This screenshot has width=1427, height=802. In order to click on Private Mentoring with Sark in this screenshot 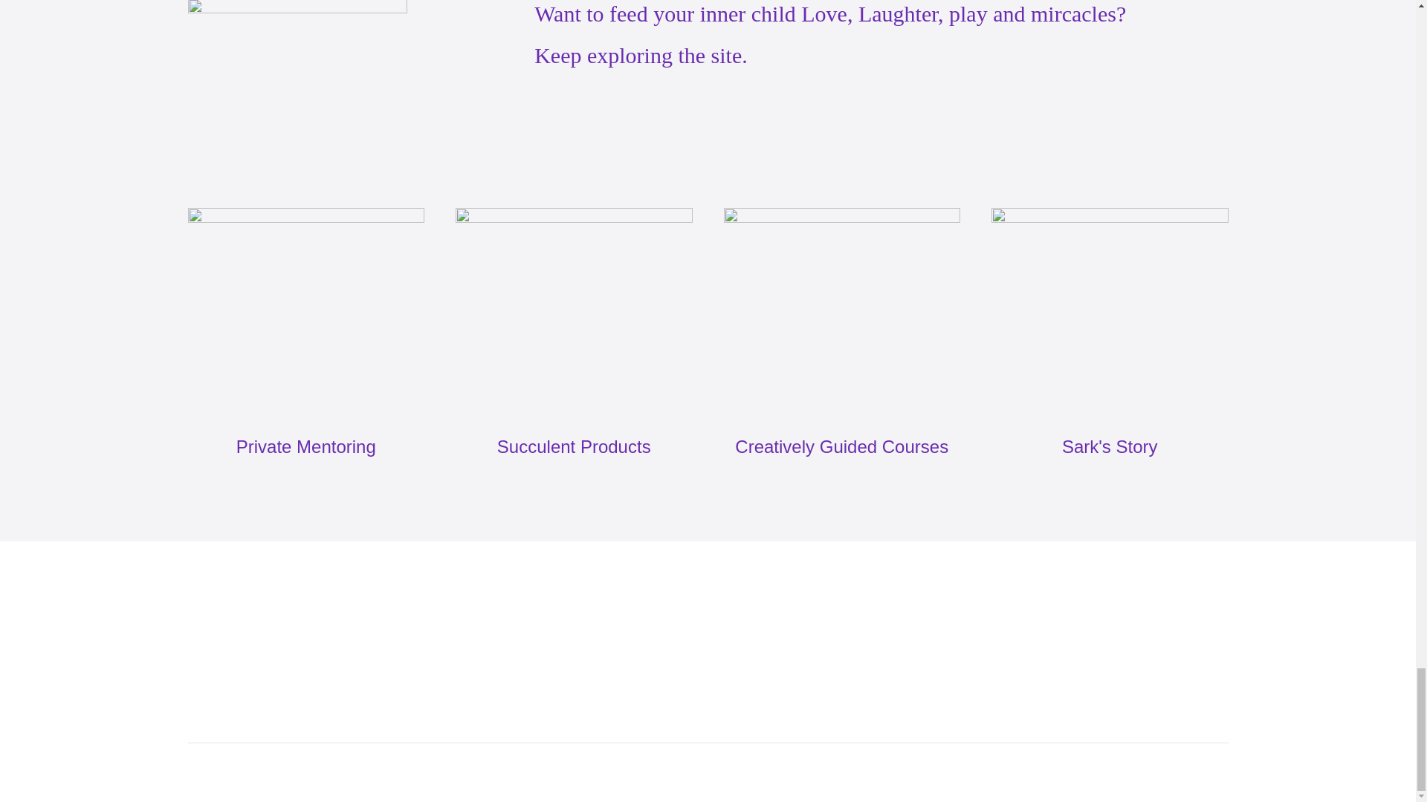, I will do `click(305, 312)`.